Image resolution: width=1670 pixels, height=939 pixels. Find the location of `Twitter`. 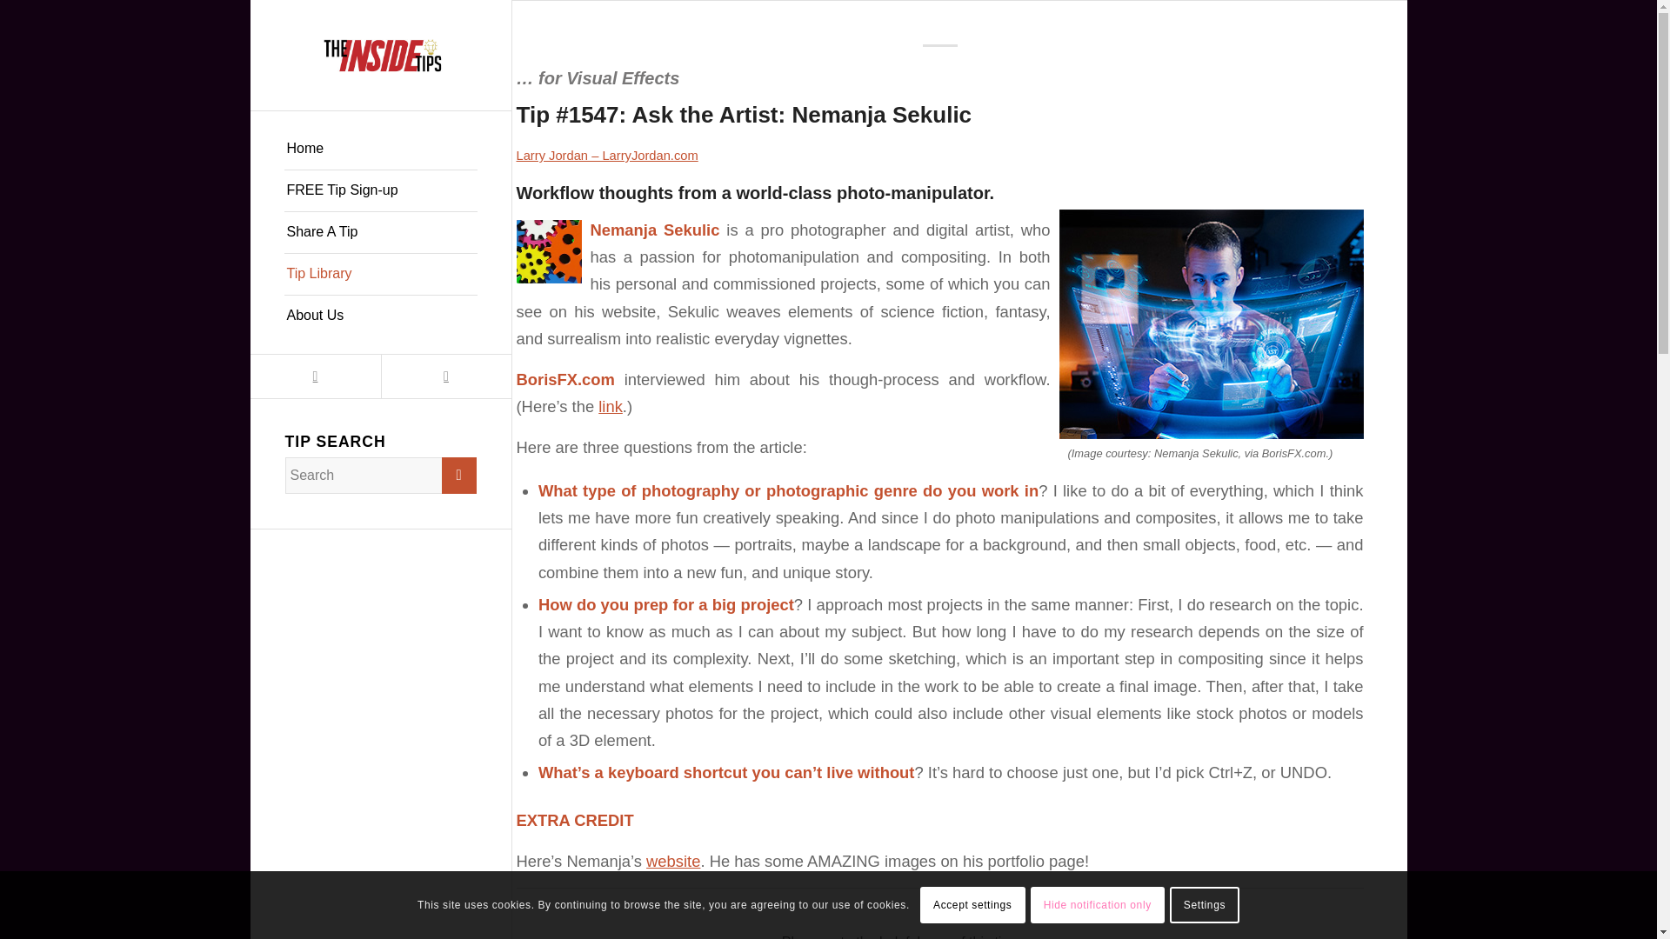

Twitter is located at coordinates (315, 376).